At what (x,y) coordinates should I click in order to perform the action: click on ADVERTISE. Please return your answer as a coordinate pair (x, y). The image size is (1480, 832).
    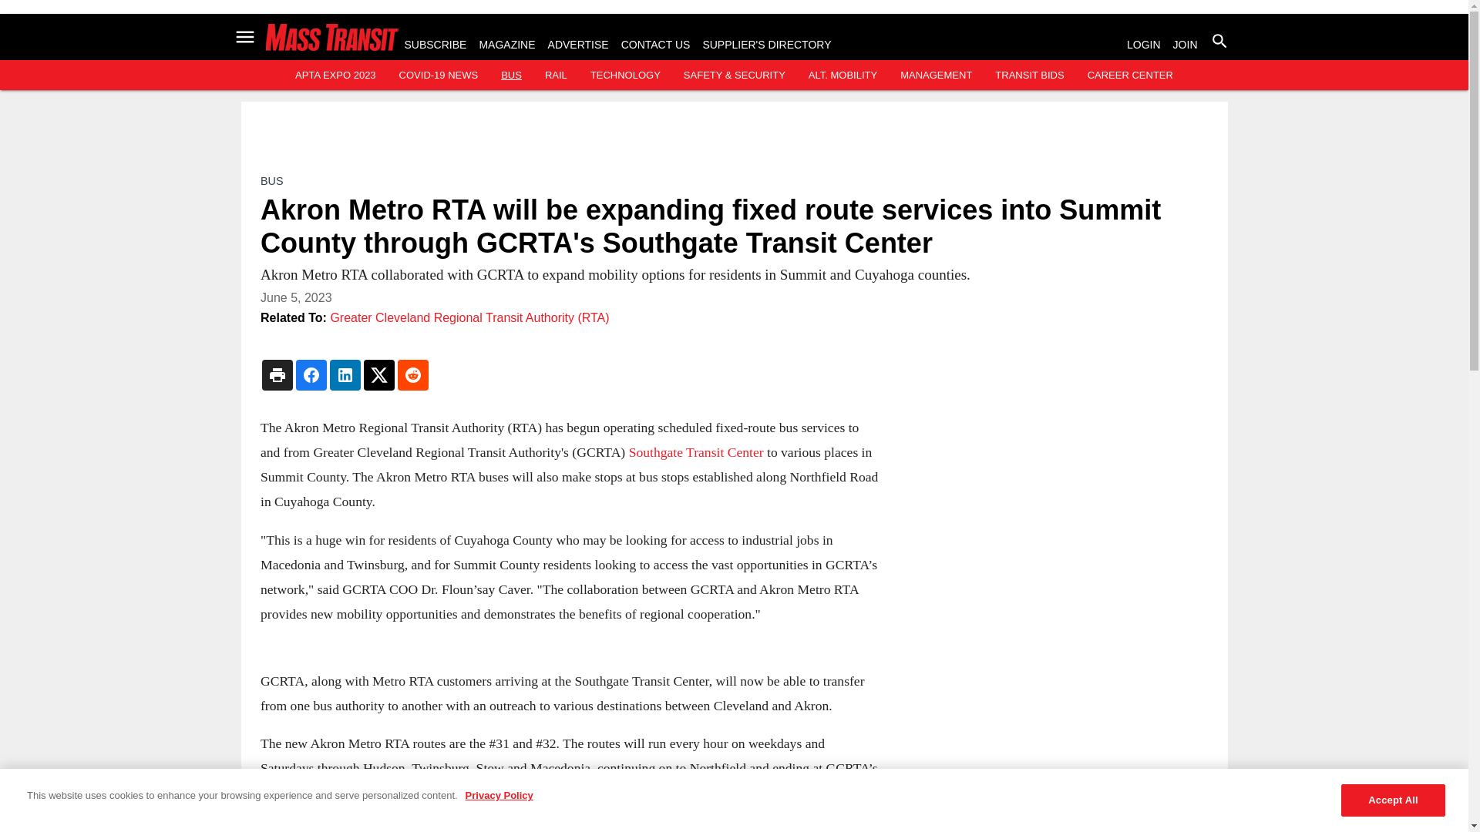
    Looking at the image, I should click on (578, 44).